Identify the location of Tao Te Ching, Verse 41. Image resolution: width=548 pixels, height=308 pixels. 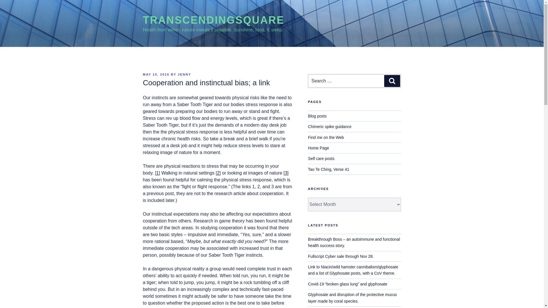
(329, 169).